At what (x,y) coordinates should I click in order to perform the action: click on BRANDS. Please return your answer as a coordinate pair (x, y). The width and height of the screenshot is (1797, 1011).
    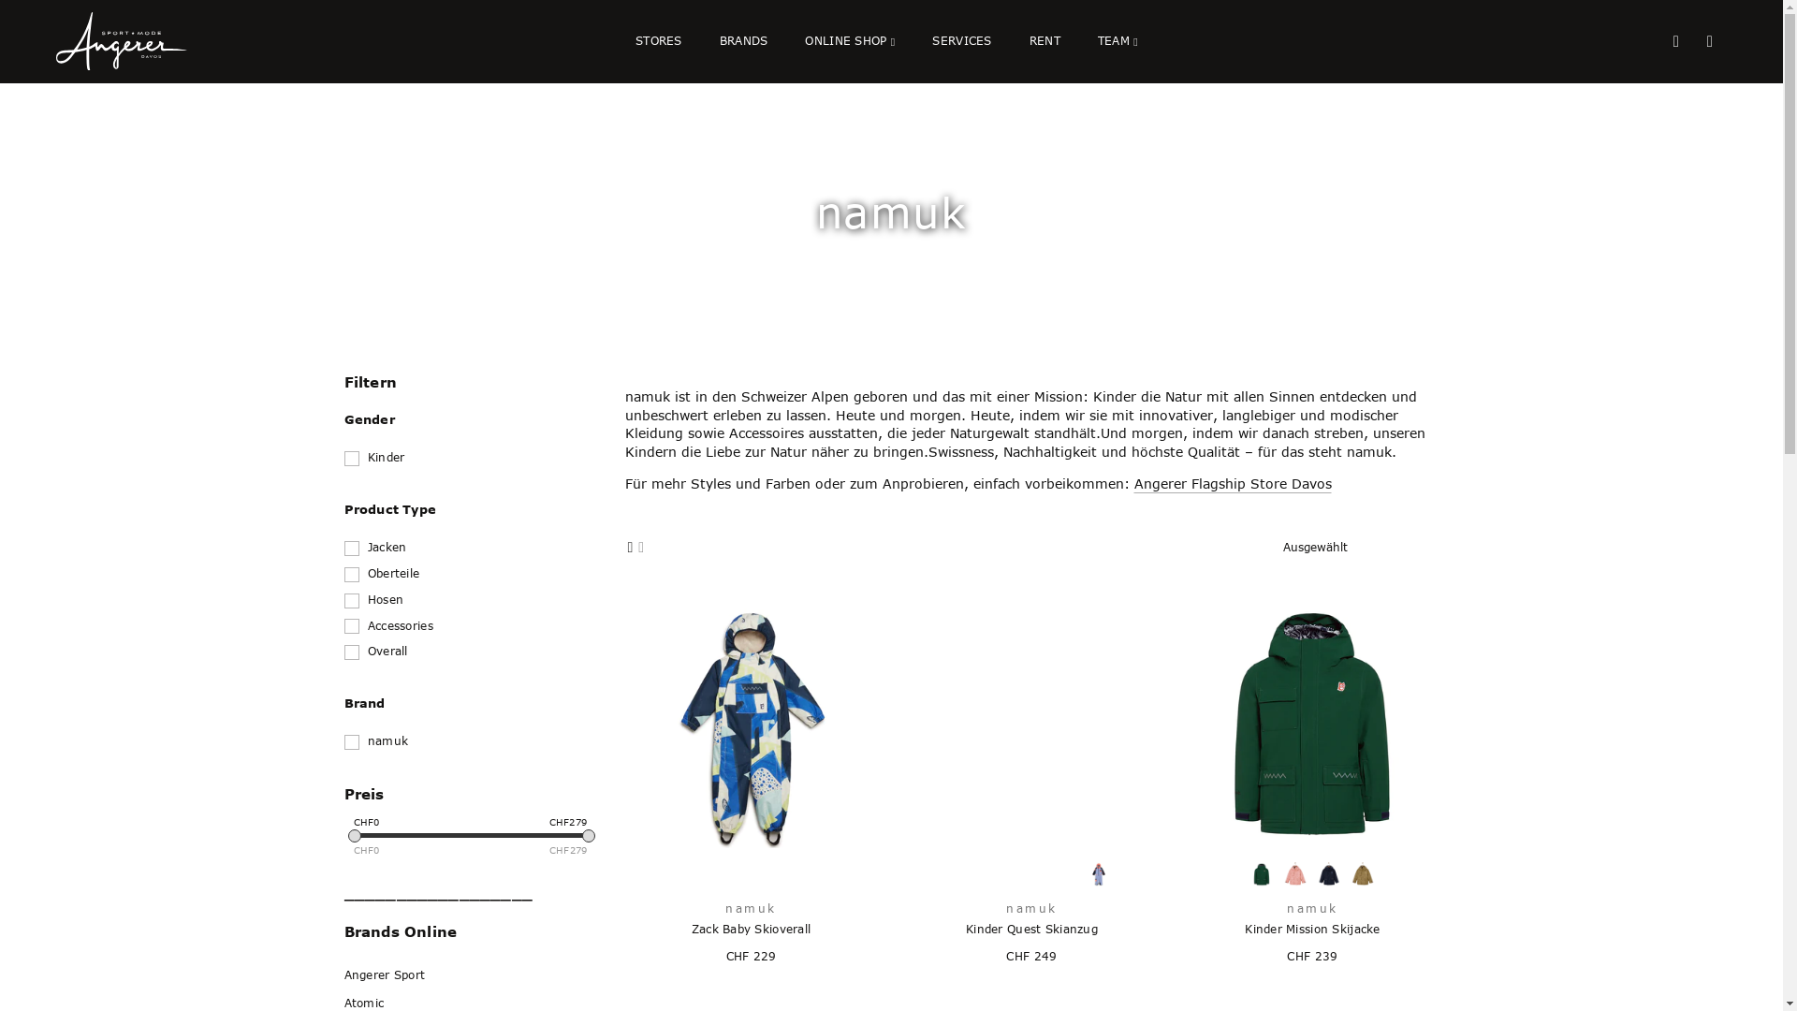
    Looking at the image, I should click on (744, 41).